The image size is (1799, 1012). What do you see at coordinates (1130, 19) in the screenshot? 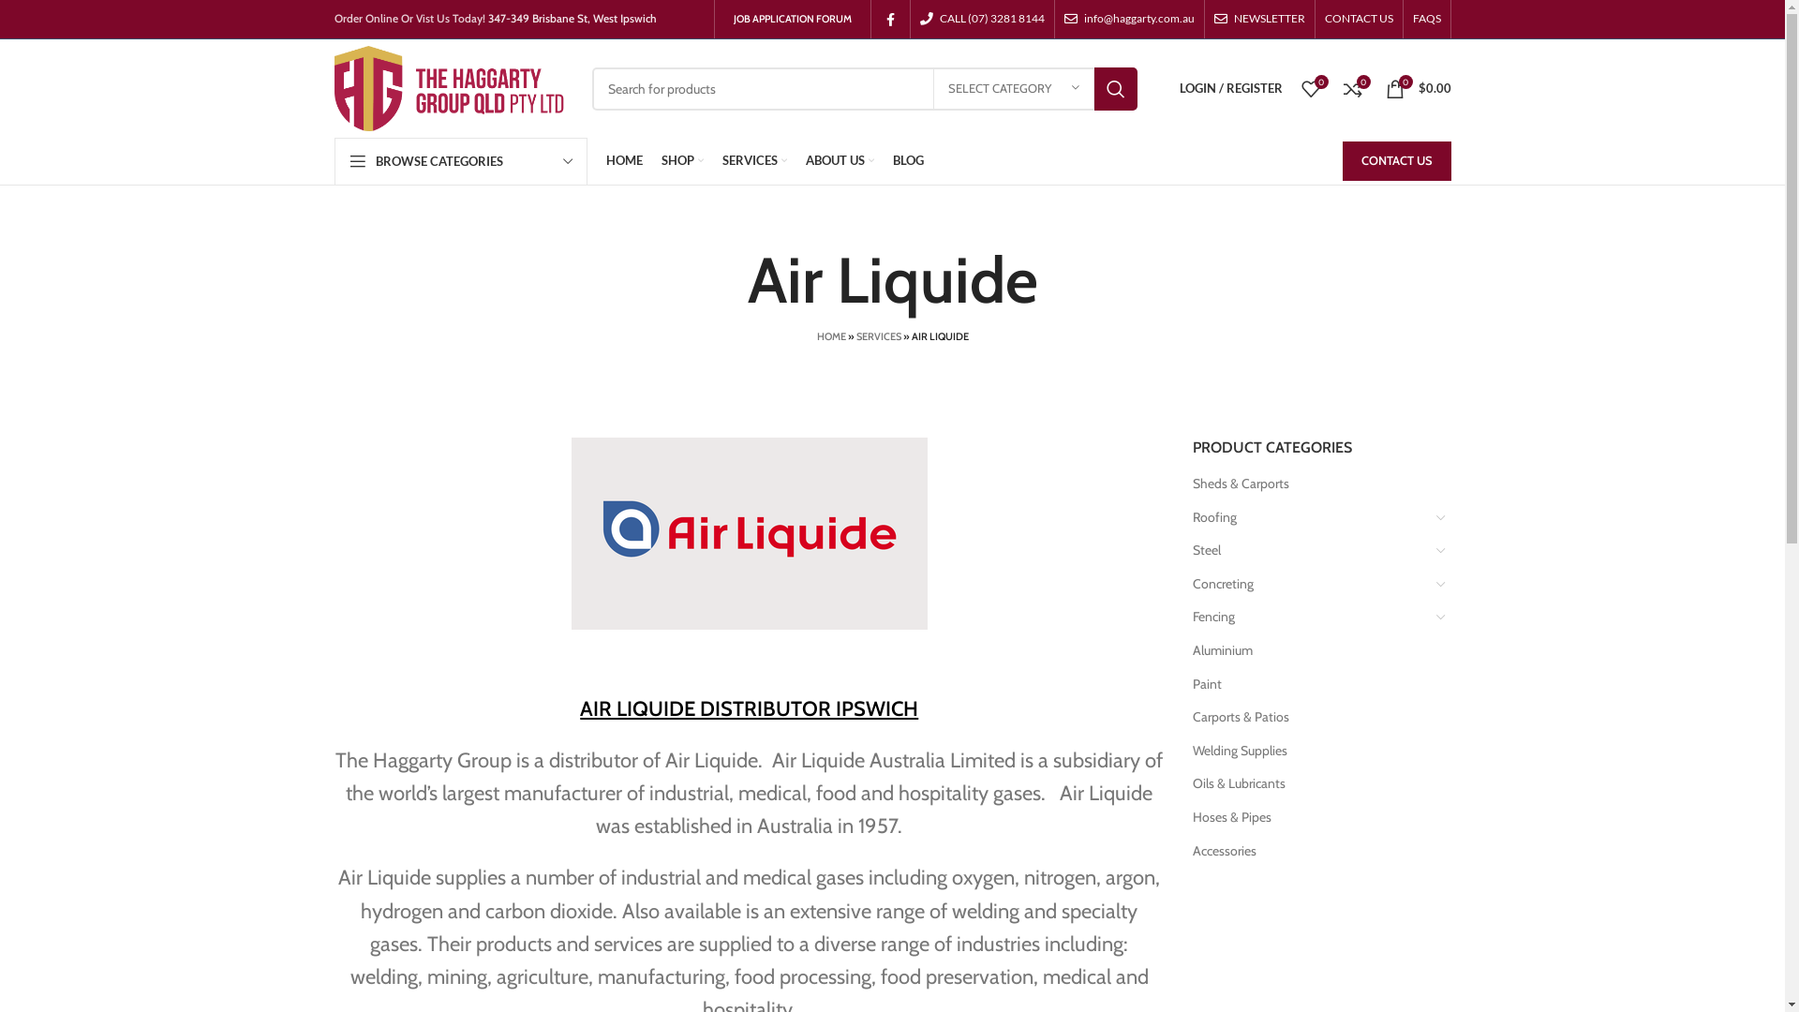
I see `info@haggarty.com.au` at bounding box center [1130, 19].